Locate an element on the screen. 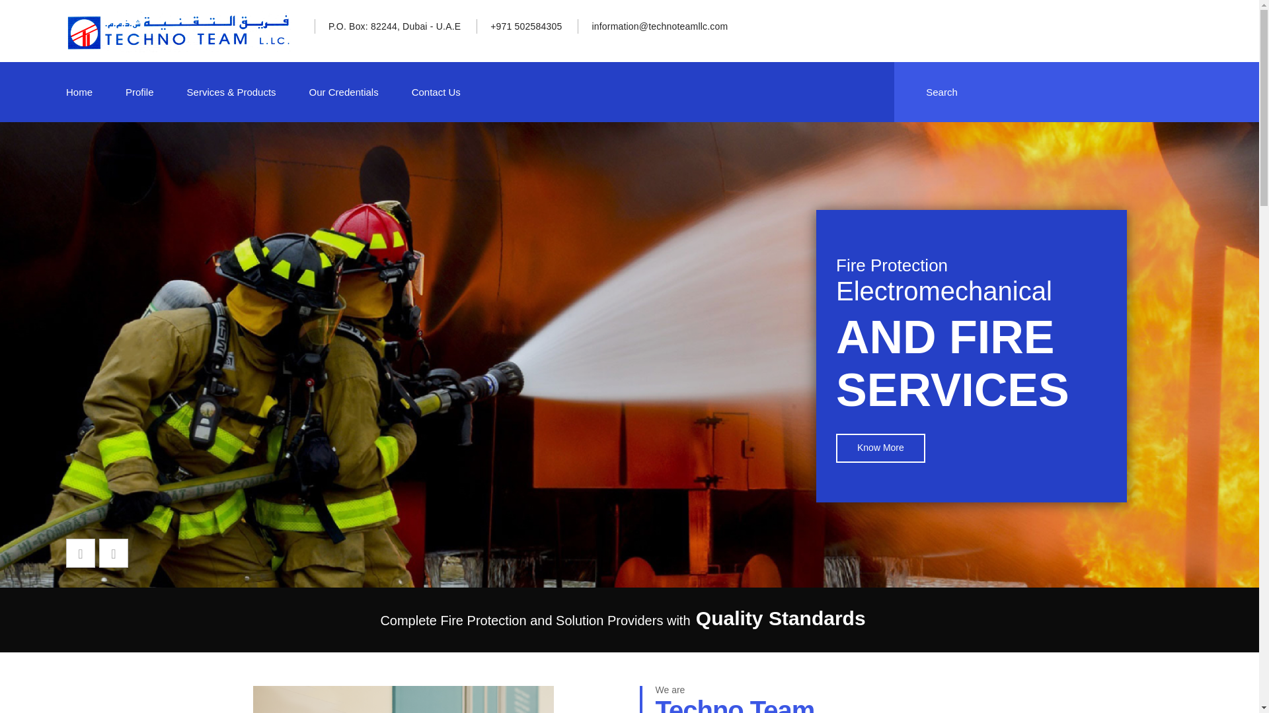  Our Credentials is located at coordinates (344, 92).